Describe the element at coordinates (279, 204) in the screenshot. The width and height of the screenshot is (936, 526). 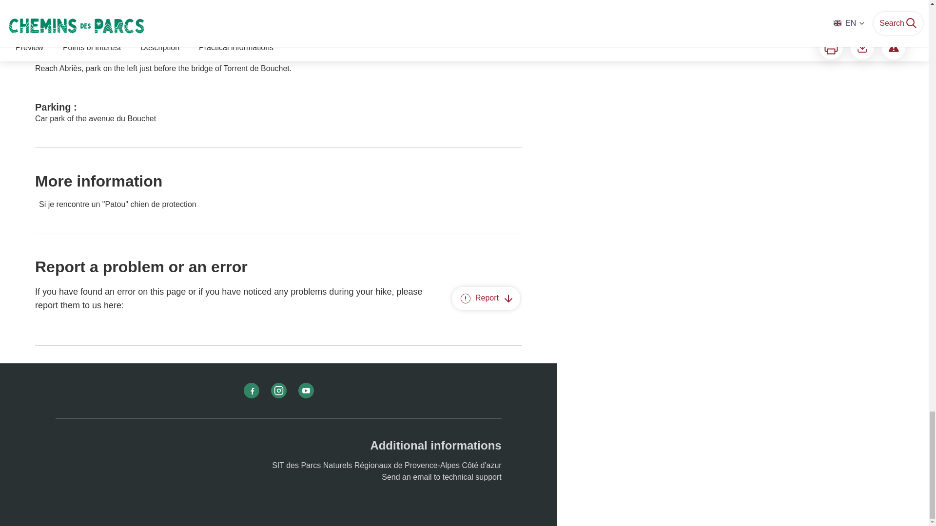
I see `Si je rencontre un "Patou" chien de protection` at that location.